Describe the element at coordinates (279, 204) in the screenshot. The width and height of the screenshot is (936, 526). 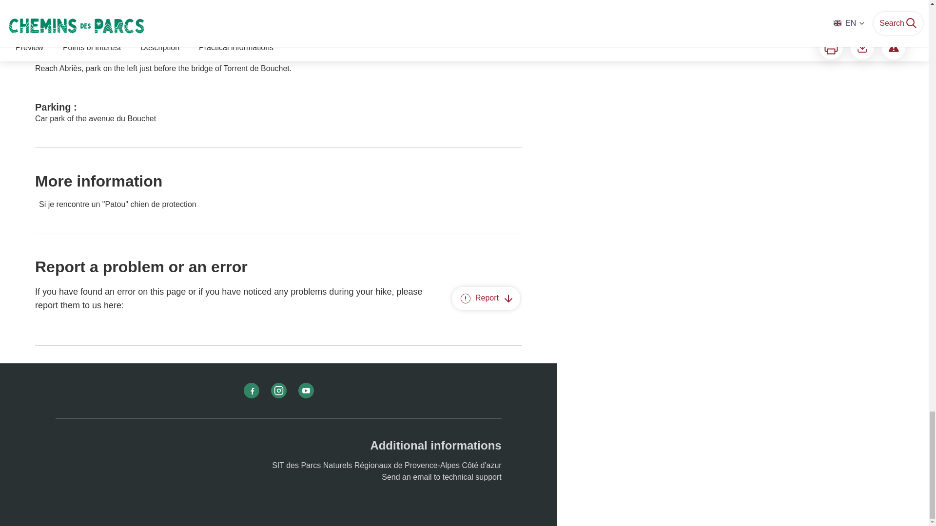
I see `Si je rencontre un "Patou" chien de protection` at that location.